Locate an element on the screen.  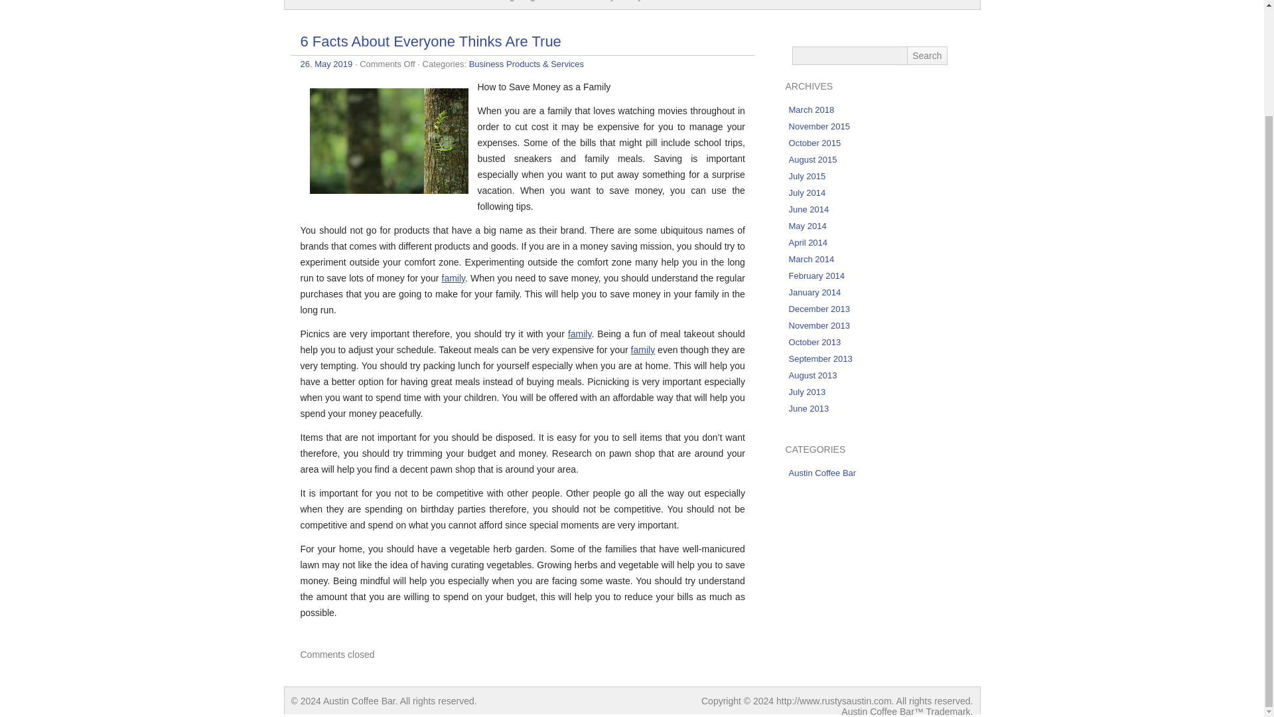
August 2013 is located at coordinates (812, 376).